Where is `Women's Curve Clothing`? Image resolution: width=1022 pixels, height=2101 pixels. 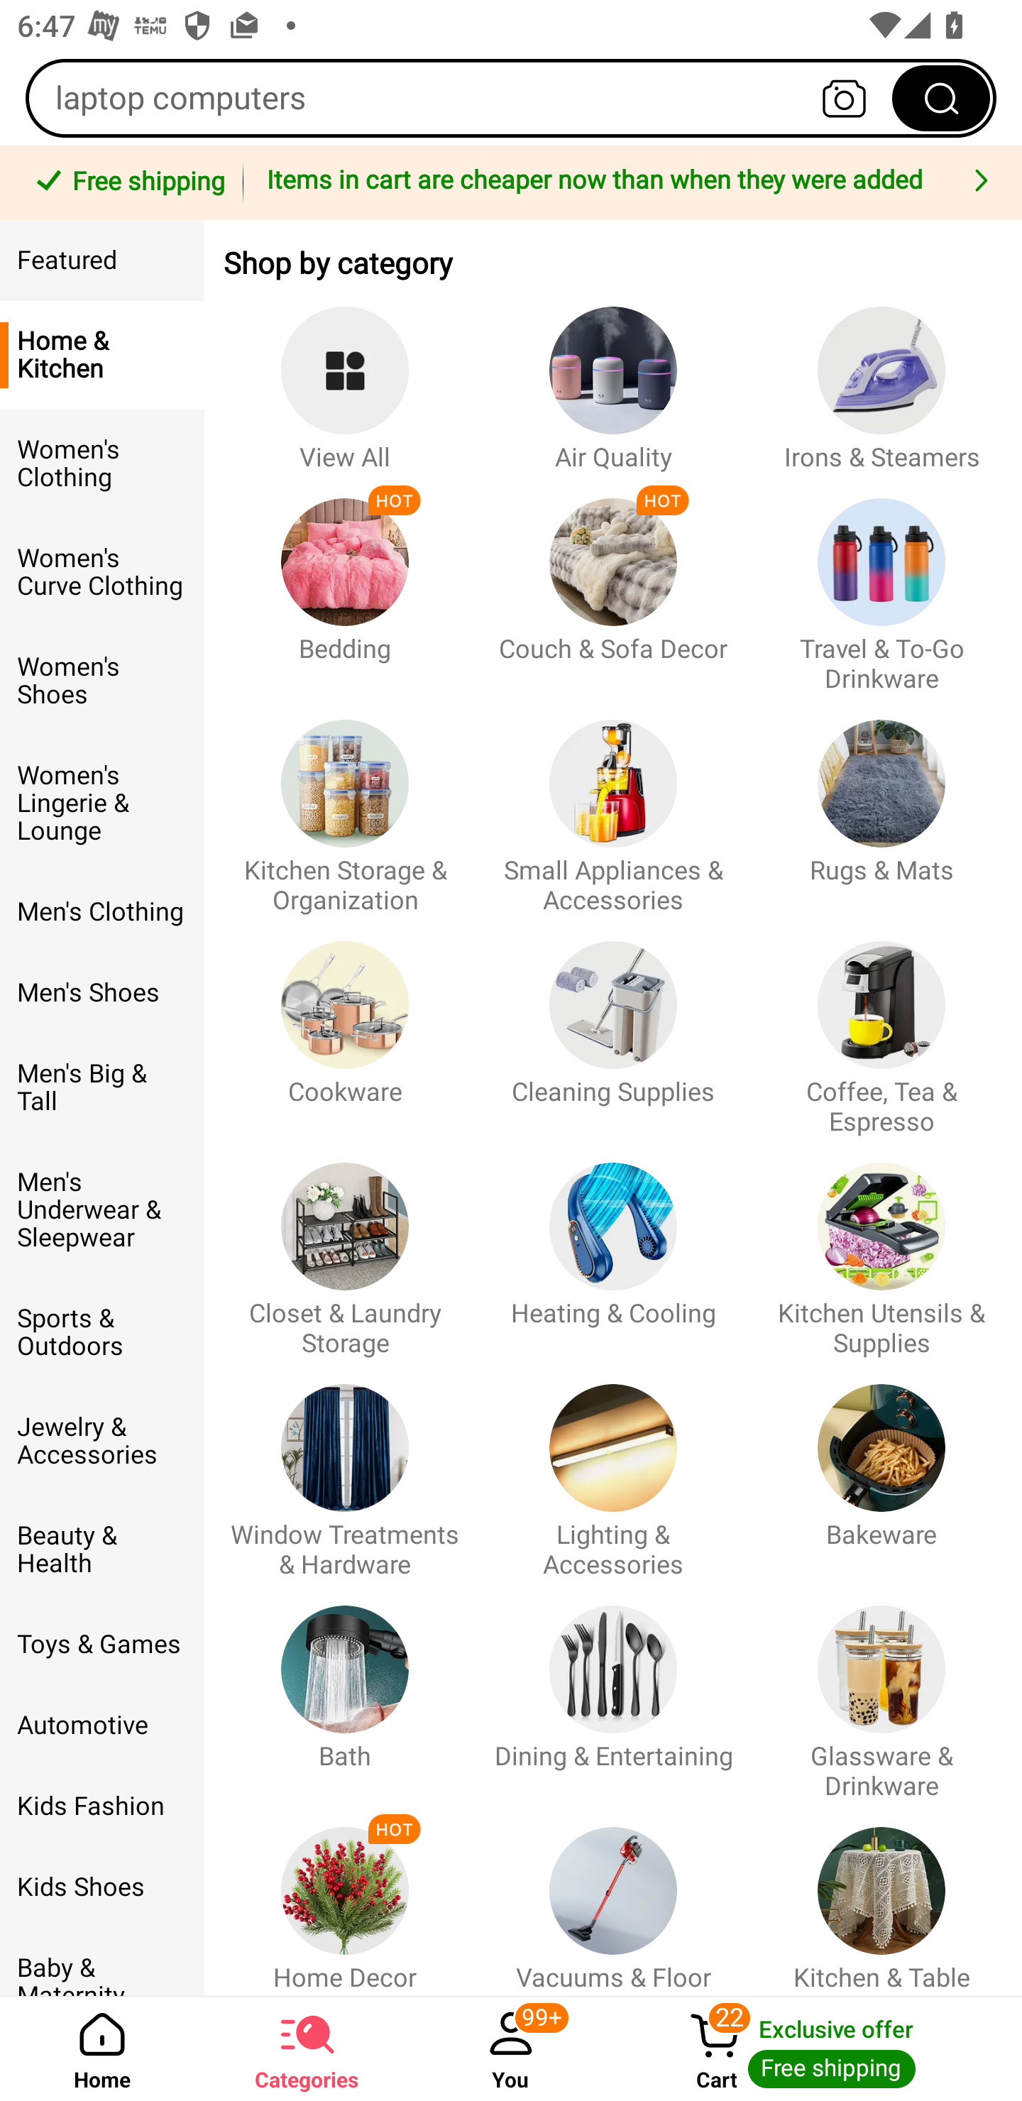 Women's Curve Clothing is located at coordinates (102, 572).